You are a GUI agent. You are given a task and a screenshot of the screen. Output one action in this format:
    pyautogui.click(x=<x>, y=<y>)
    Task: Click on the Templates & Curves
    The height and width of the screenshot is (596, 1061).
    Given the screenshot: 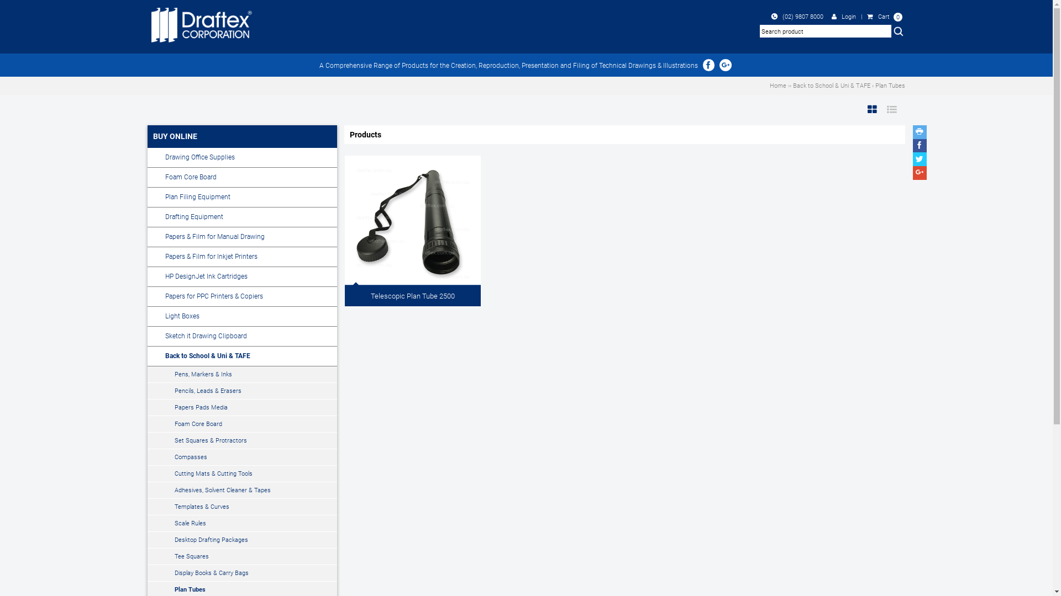 What is the action you would take?
    pyautogui.click(x=242, y=507)
    